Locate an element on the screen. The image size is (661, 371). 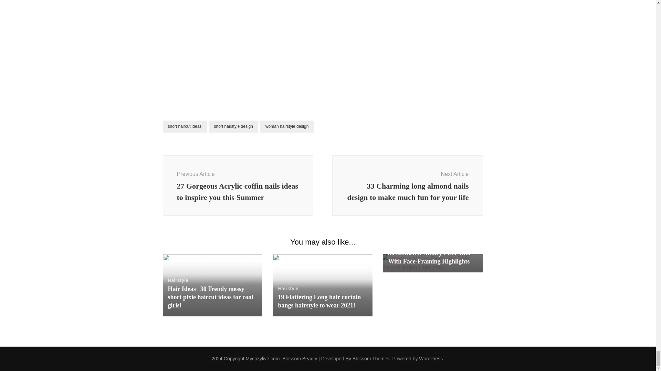
short hairstyle design is located at coordinates (233, 126).